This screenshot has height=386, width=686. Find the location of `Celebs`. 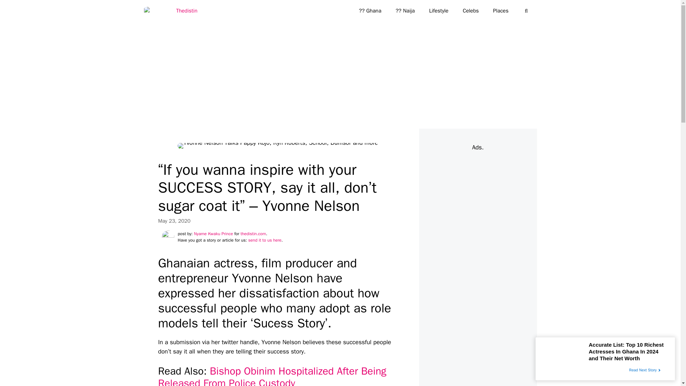

Celebs is located at coordinates (470, 11).